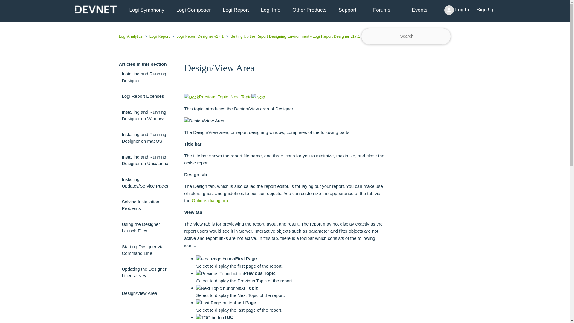 This screenshot has height=323, width=574. Describe the element at coordinates (146, 10) in the screenshot. I see `Logi Symphony` at that location.